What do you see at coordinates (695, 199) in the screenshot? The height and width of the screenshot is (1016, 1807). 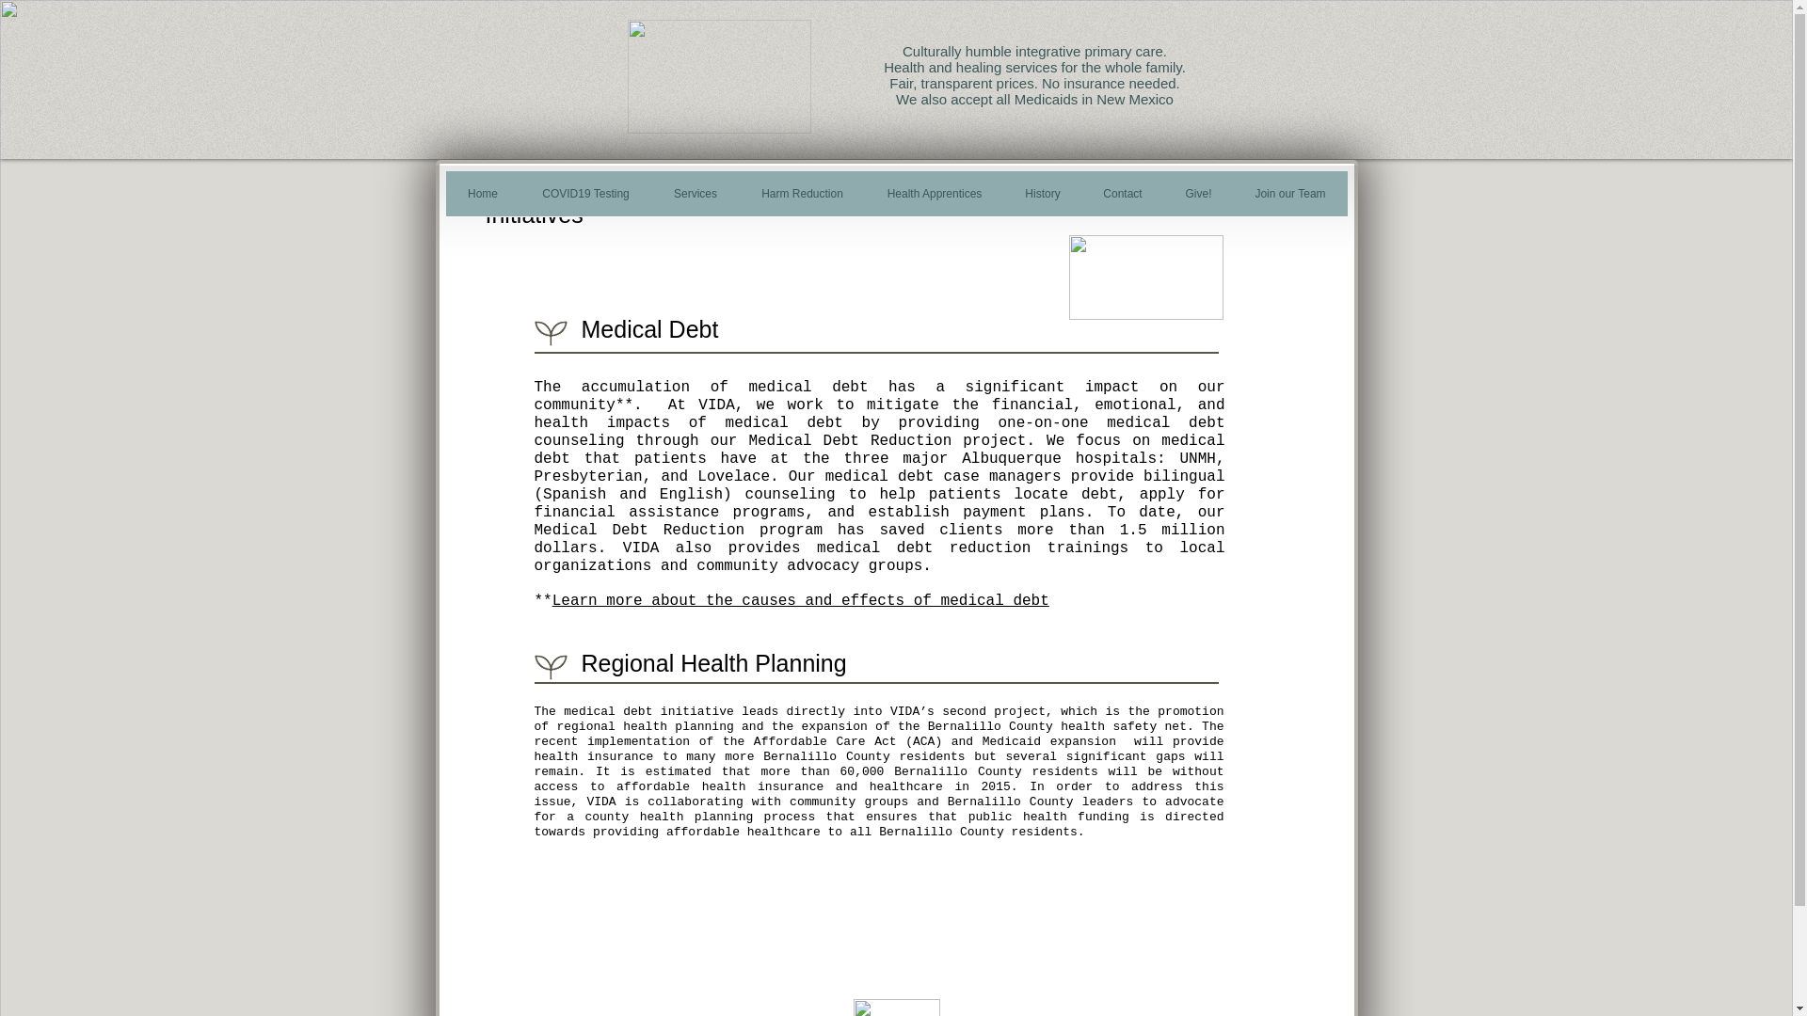 I see `Services` at bounding box center [695, 199].